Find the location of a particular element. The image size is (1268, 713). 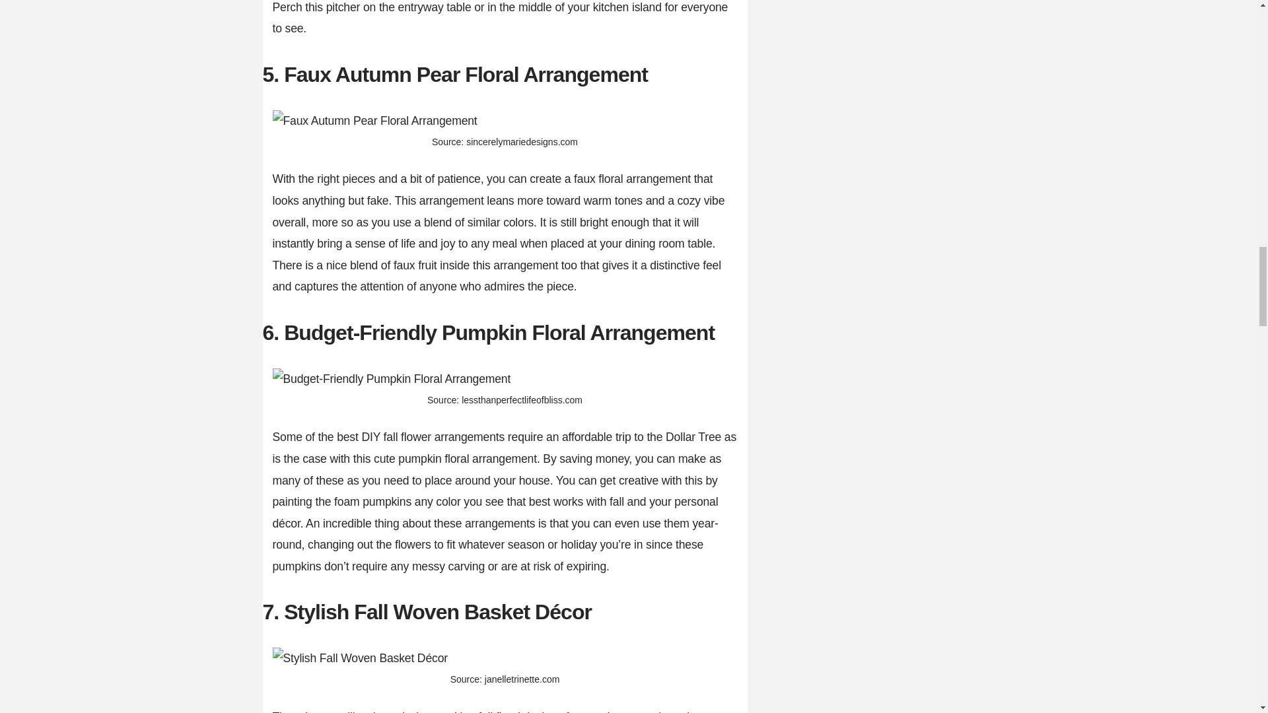

sincerelymariedesigns.com is located at coordinates (522, 141).